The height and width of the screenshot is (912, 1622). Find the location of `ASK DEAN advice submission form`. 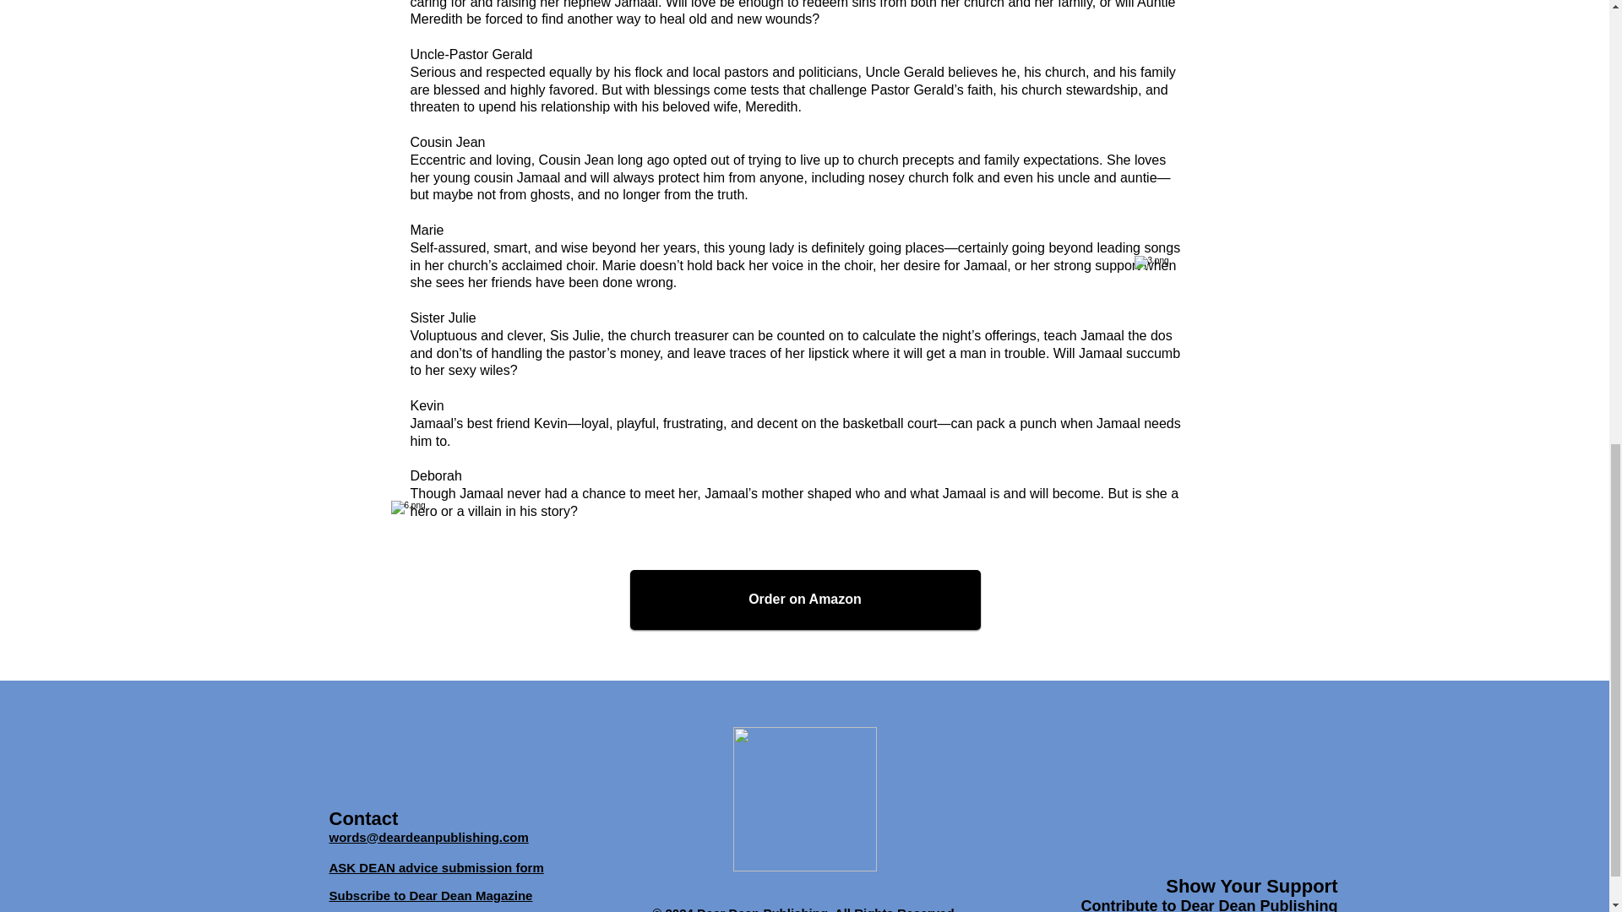

ASK DEAN advice submission form is located at coordinates (436, 866).